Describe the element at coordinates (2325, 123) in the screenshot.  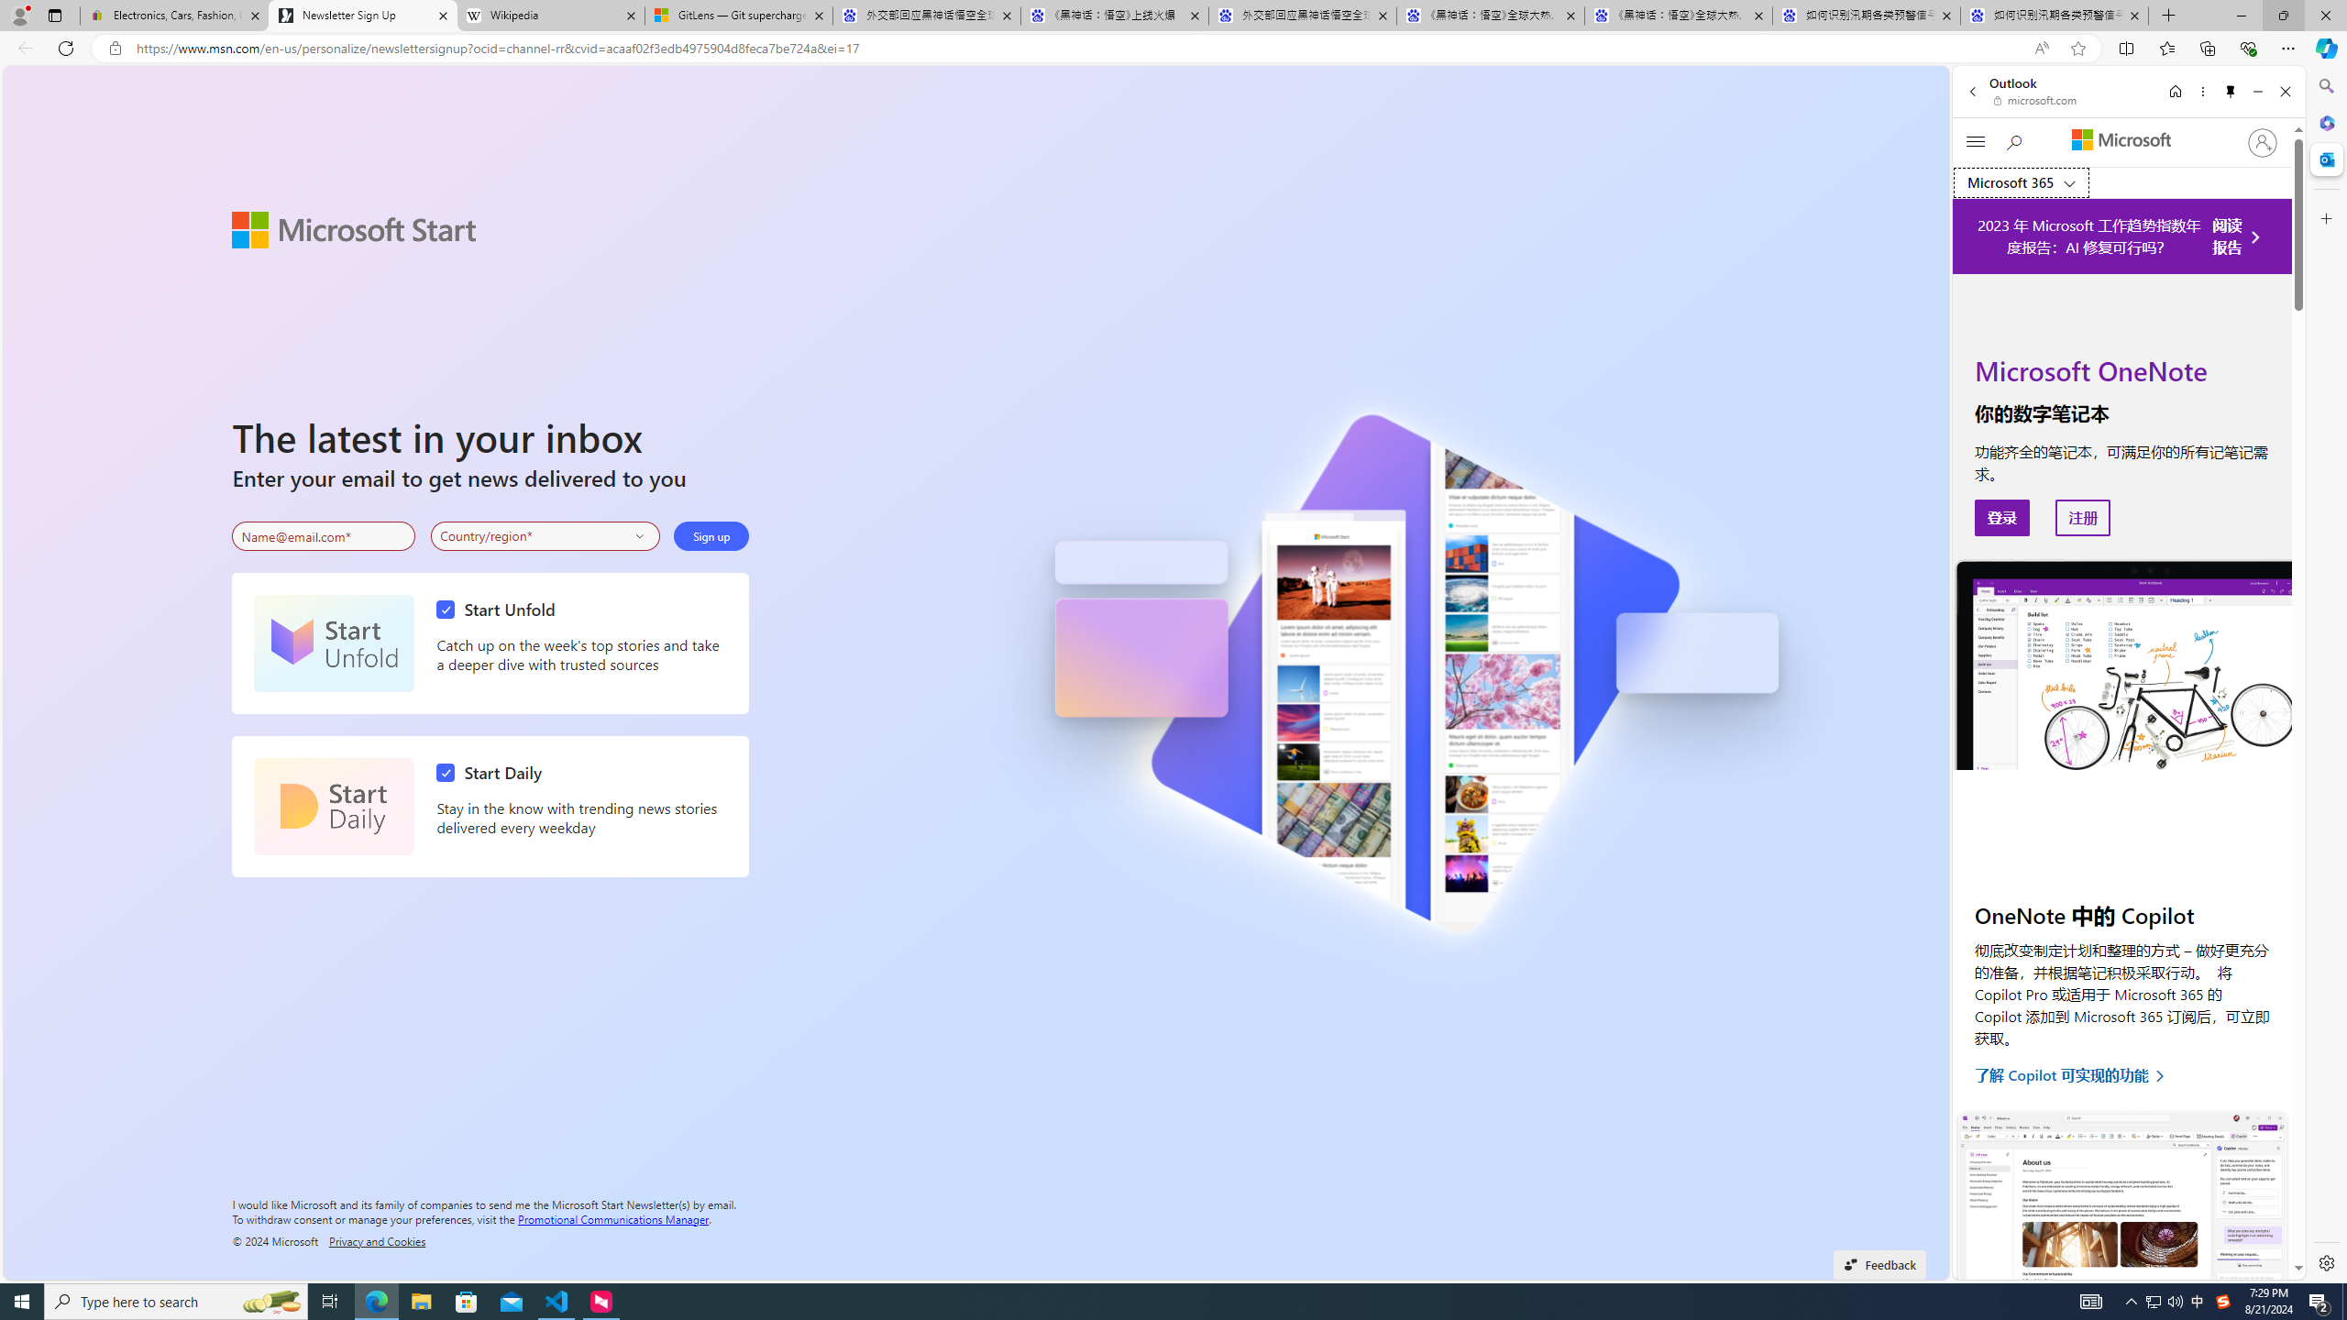
I see `Microsoft 365` at that location.